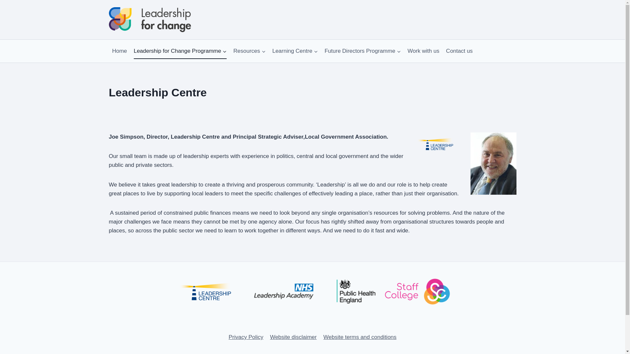 This screenshot has height=354, width=630. Describe the element at coordinates (363, 51) in the screenshot. I see `Future Directors Programme` at that location.